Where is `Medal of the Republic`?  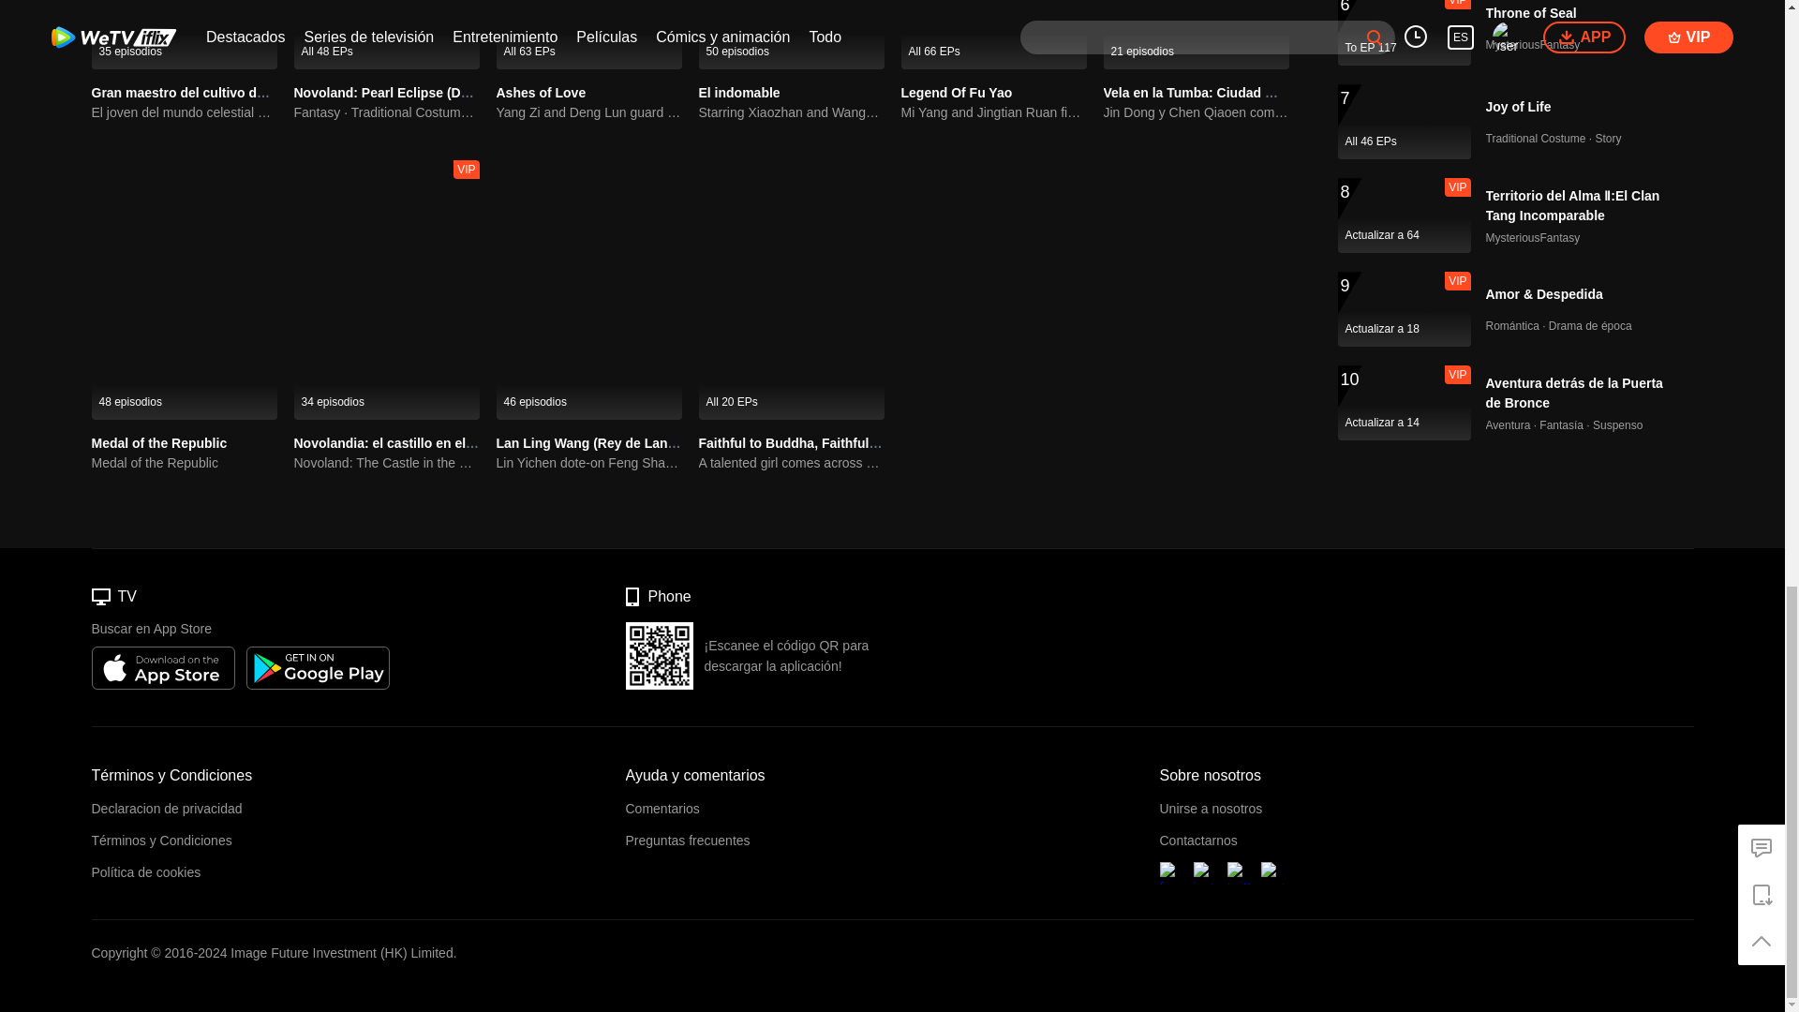 Medal of the Republic is located at coordinates (159, 442).